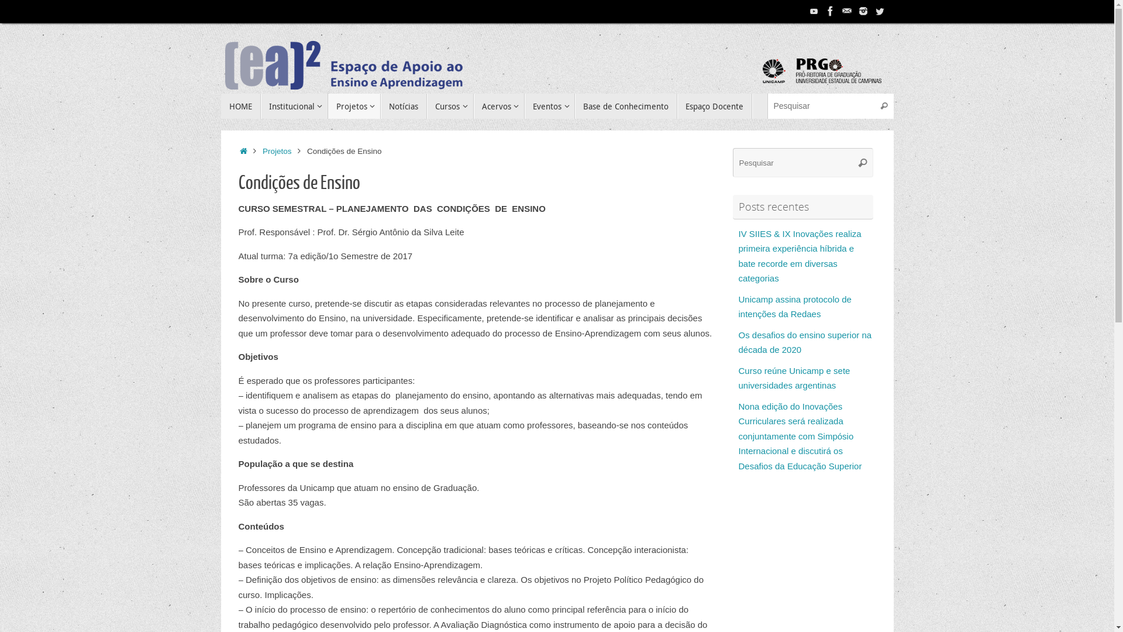 This screenshot has width=1123, height=632. Describe the element at coordinates (450, 107) in the screenshot. I see `Cursos` at that location.